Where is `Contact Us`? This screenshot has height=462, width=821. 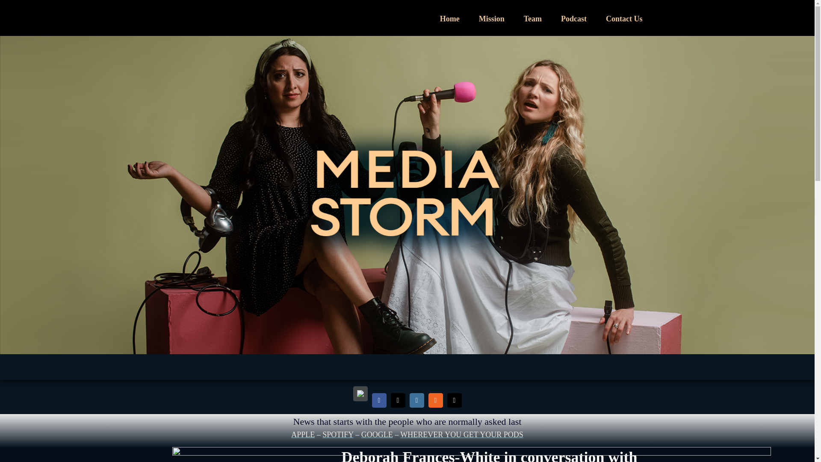
Contact Us is located at coordinates (624, 18).